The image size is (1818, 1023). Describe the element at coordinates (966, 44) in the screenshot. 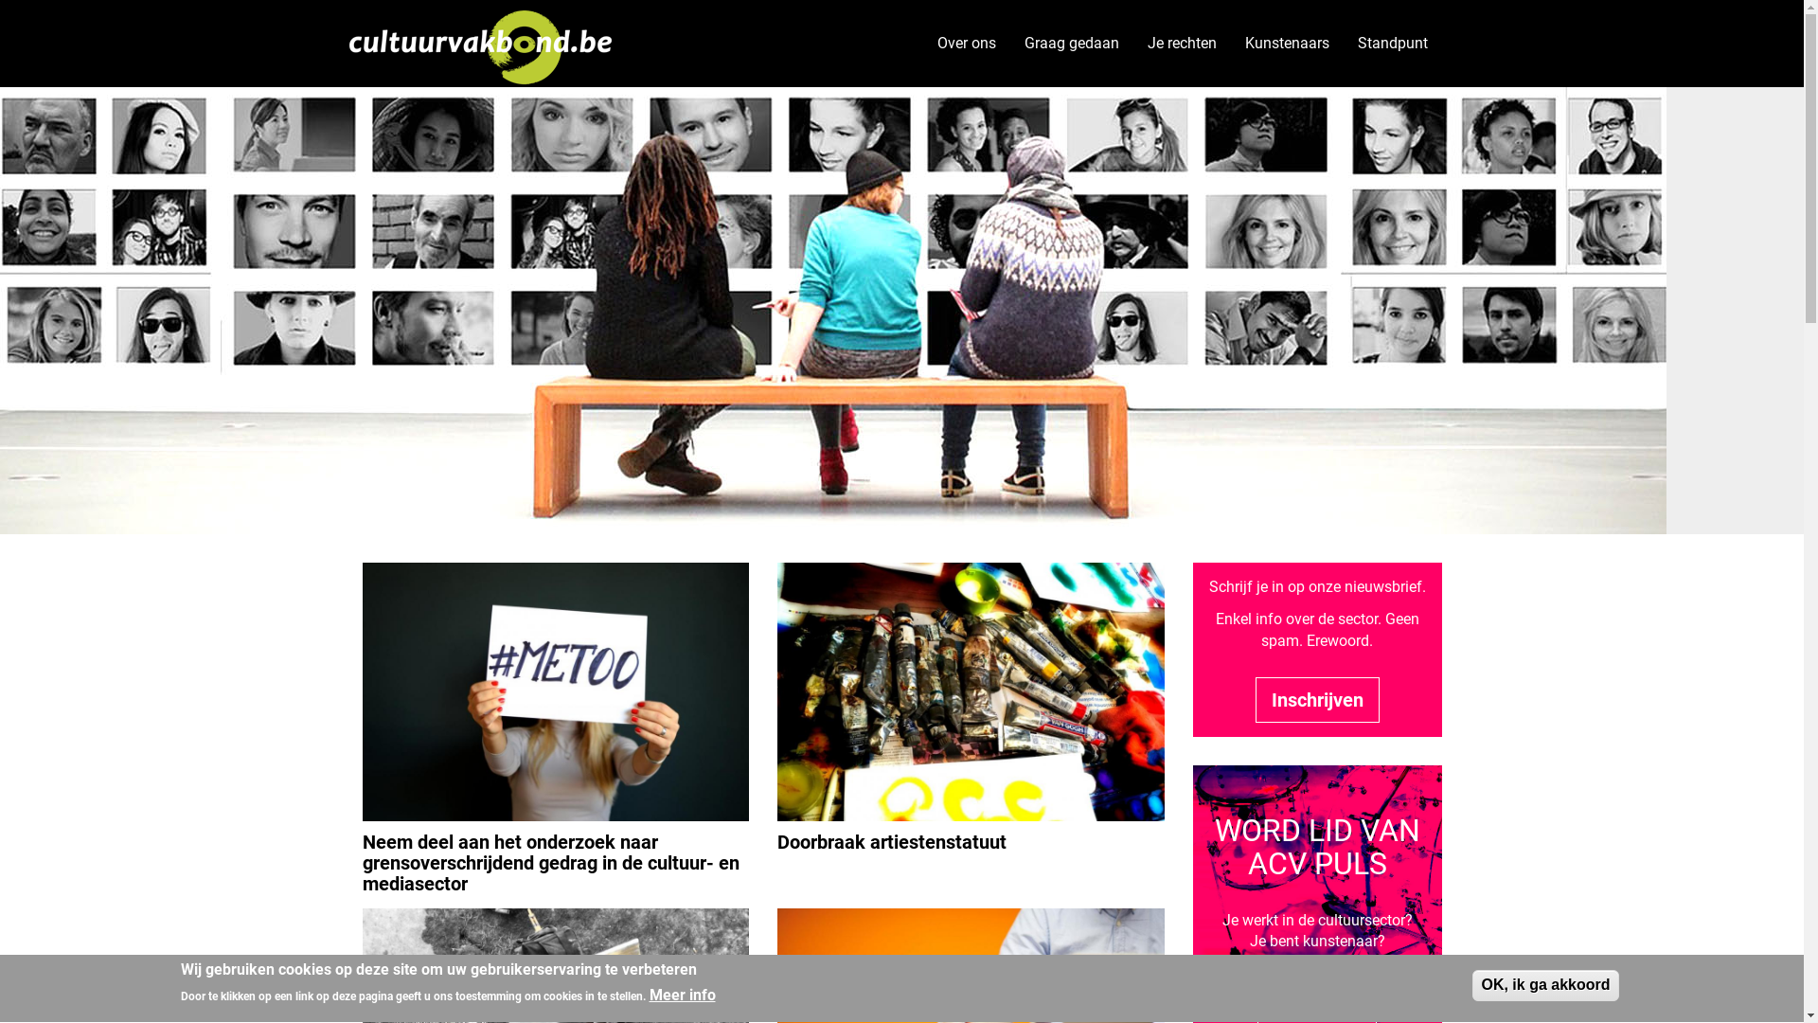

I see `Over ons` at that location.